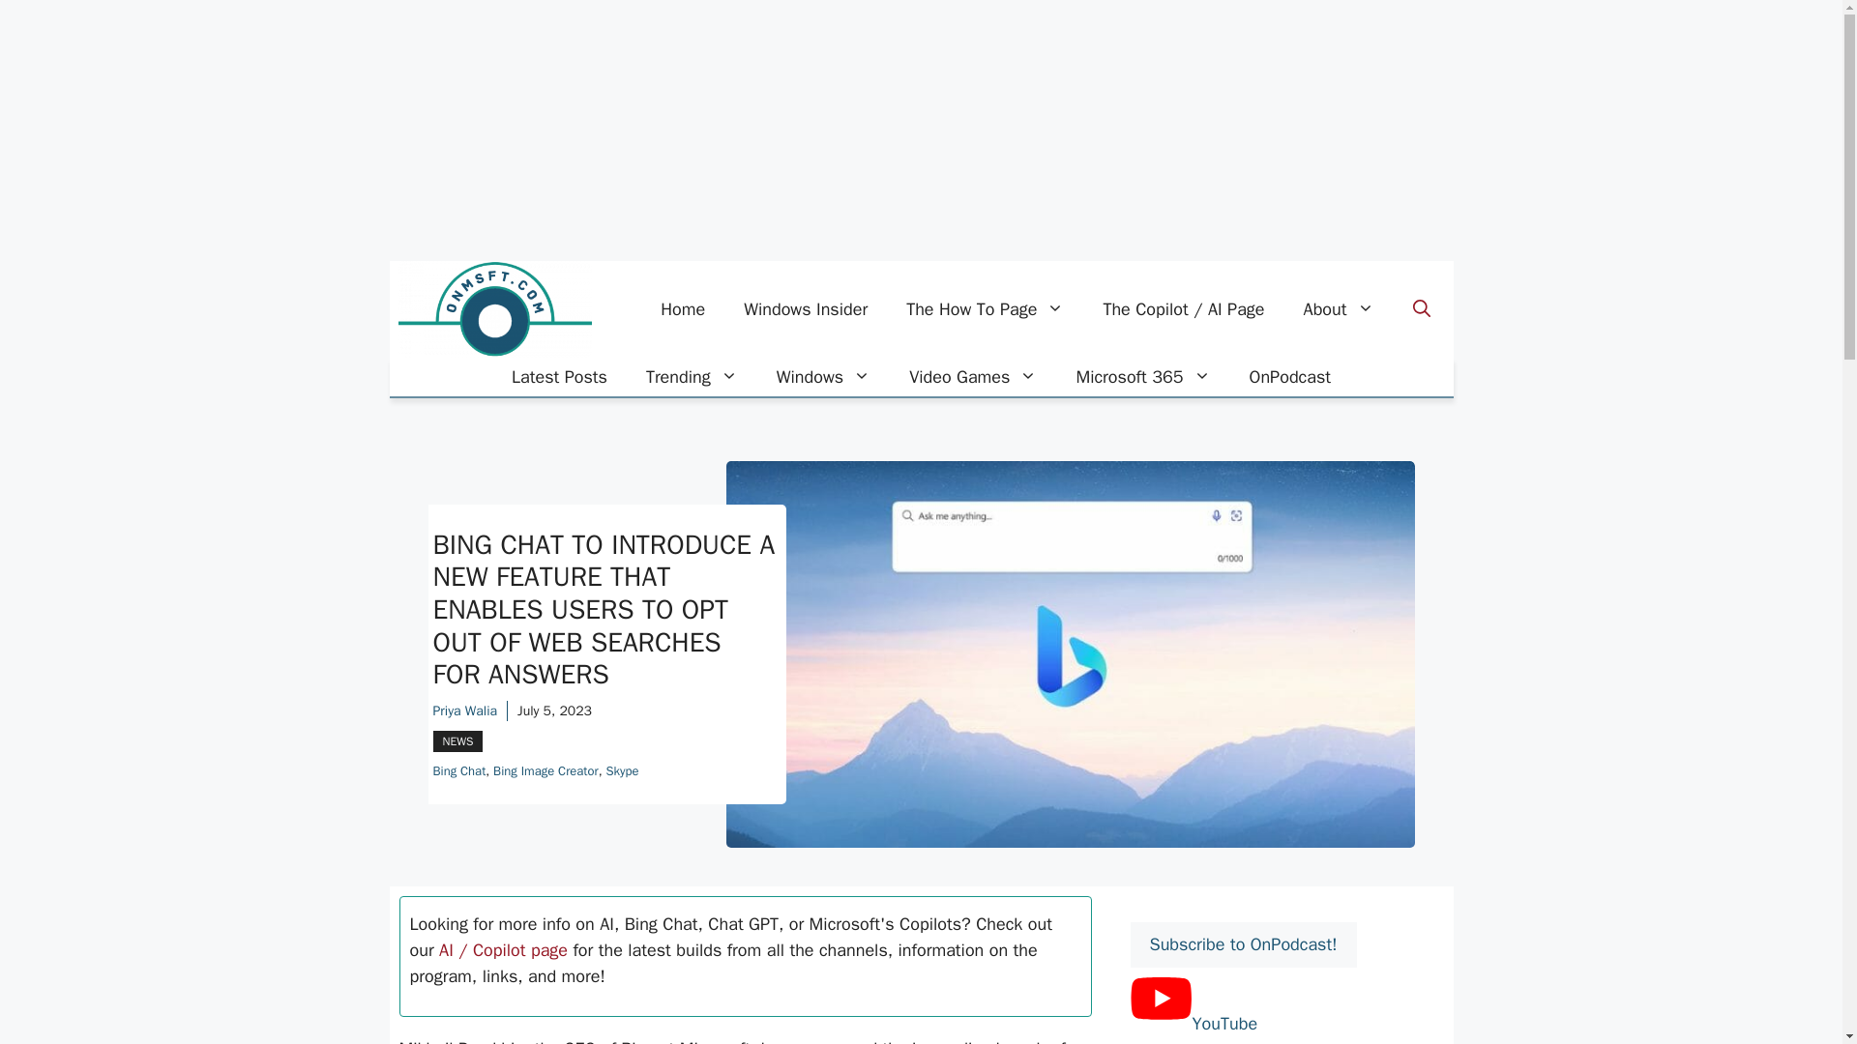  Describe the element at coordinates (693, 377) in the screenshot. I see `Trending` at that location.